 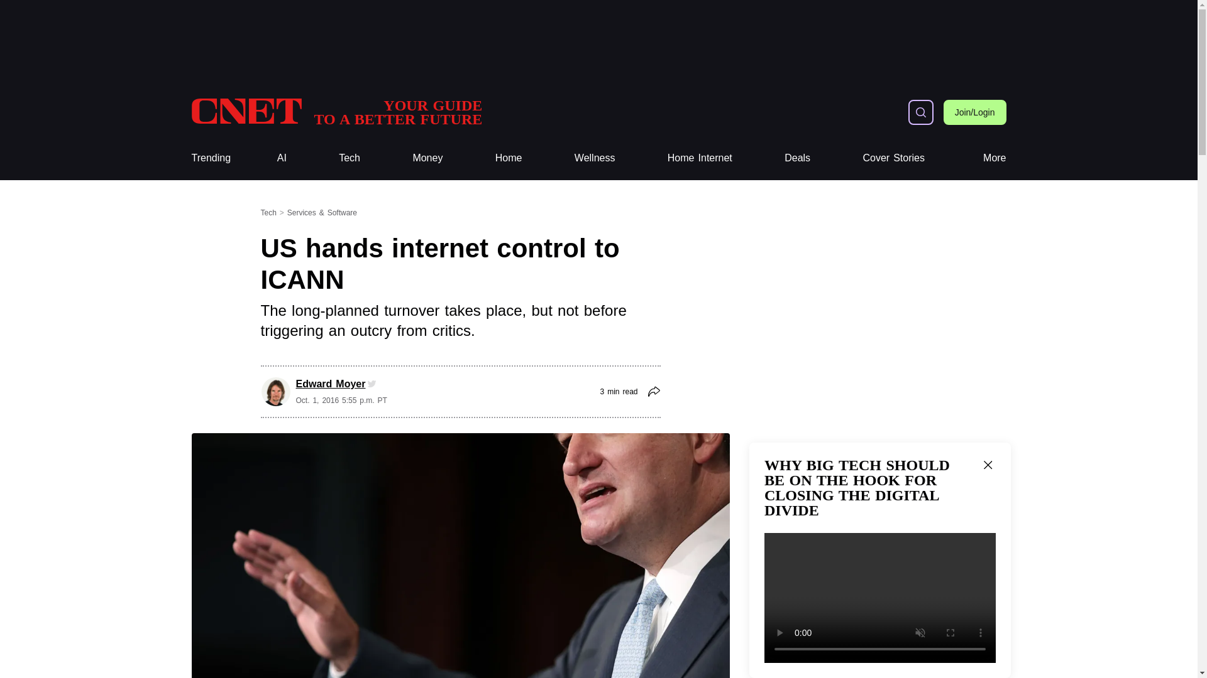 What do you see at coordinates (210, 158) in the screenshot?
I see `Money` at bounding box center [210, 158].